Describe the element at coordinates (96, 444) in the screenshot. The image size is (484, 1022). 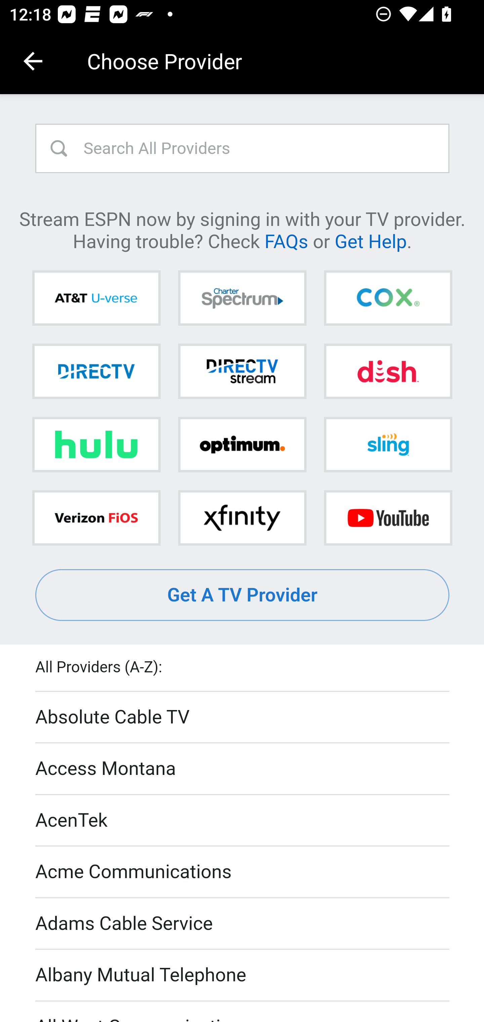
I see `Hulu` at that location.